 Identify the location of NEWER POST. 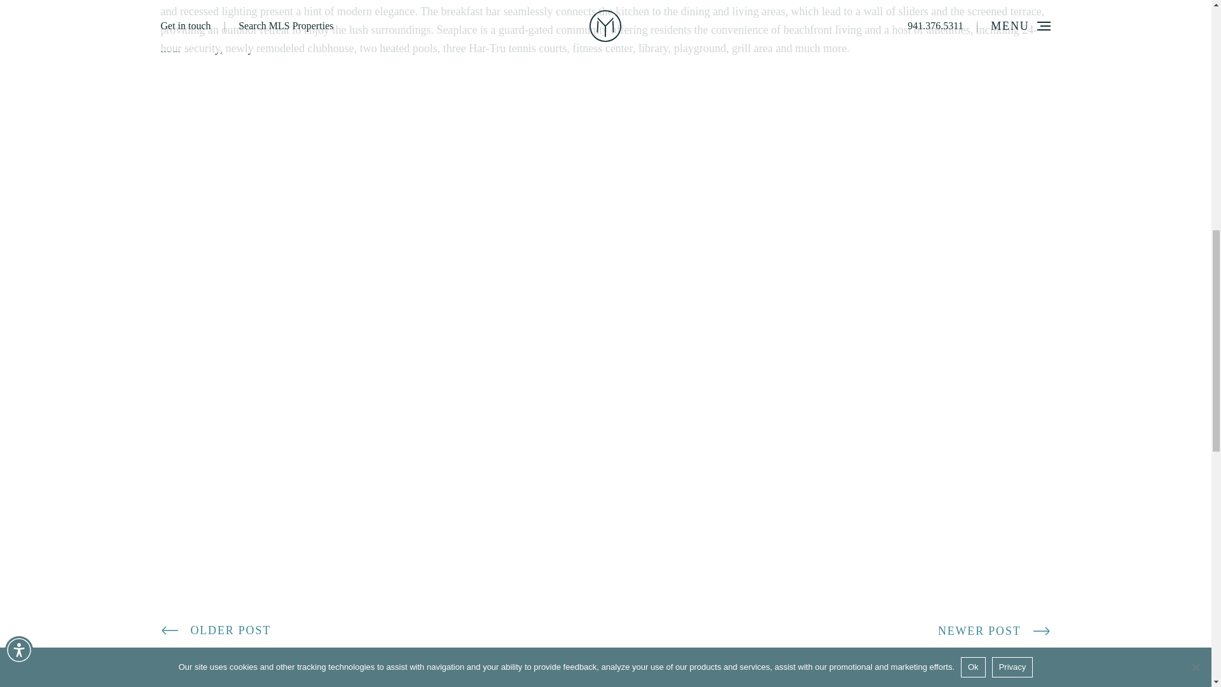
(995, 631).